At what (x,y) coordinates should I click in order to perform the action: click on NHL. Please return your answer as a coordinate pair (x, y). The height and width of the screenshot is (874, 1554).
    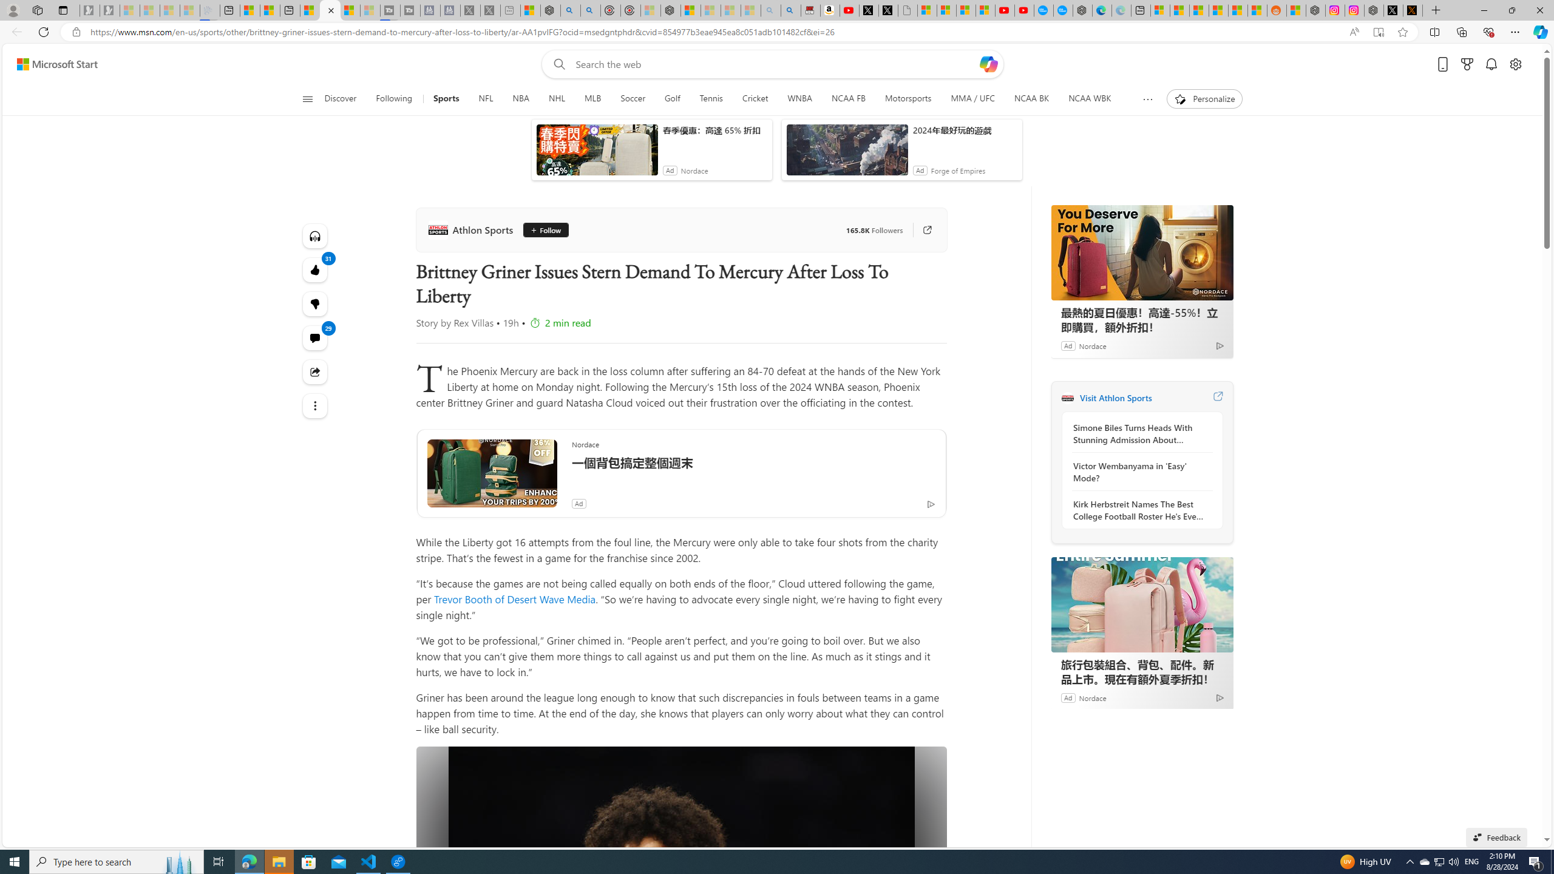
    Looking at the image, I should click on (557, 99).